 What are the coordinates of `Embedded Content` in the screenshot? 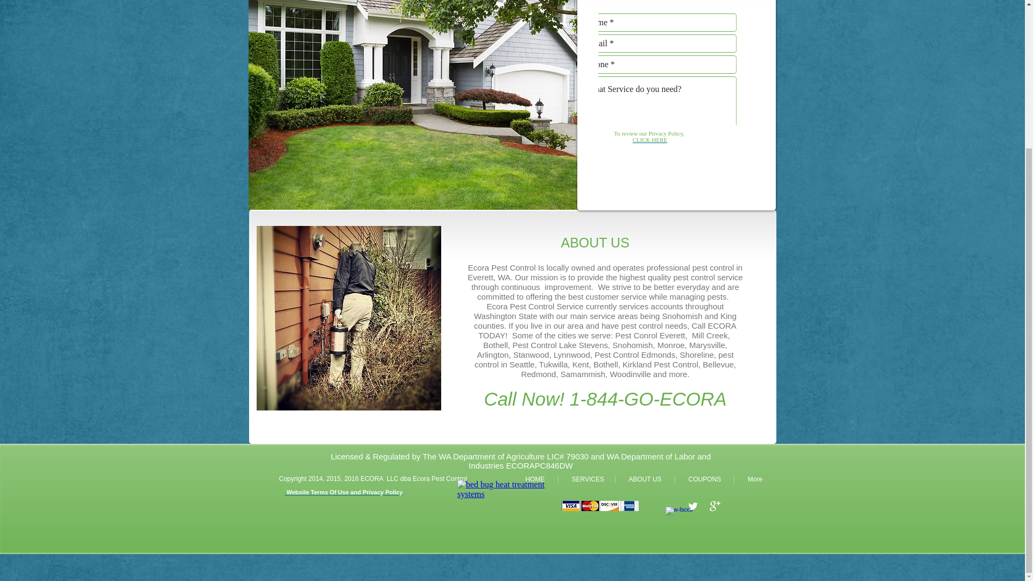 It's located at (506, 523).